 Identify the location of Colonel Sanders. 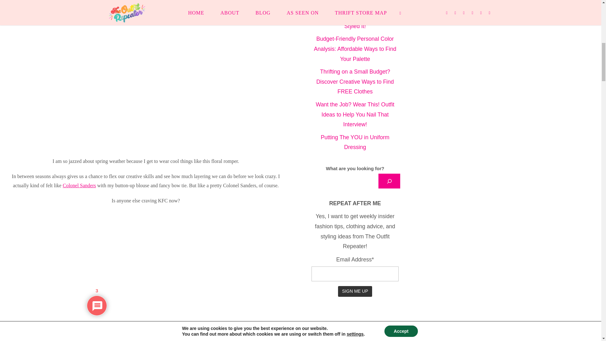
(79, 185).